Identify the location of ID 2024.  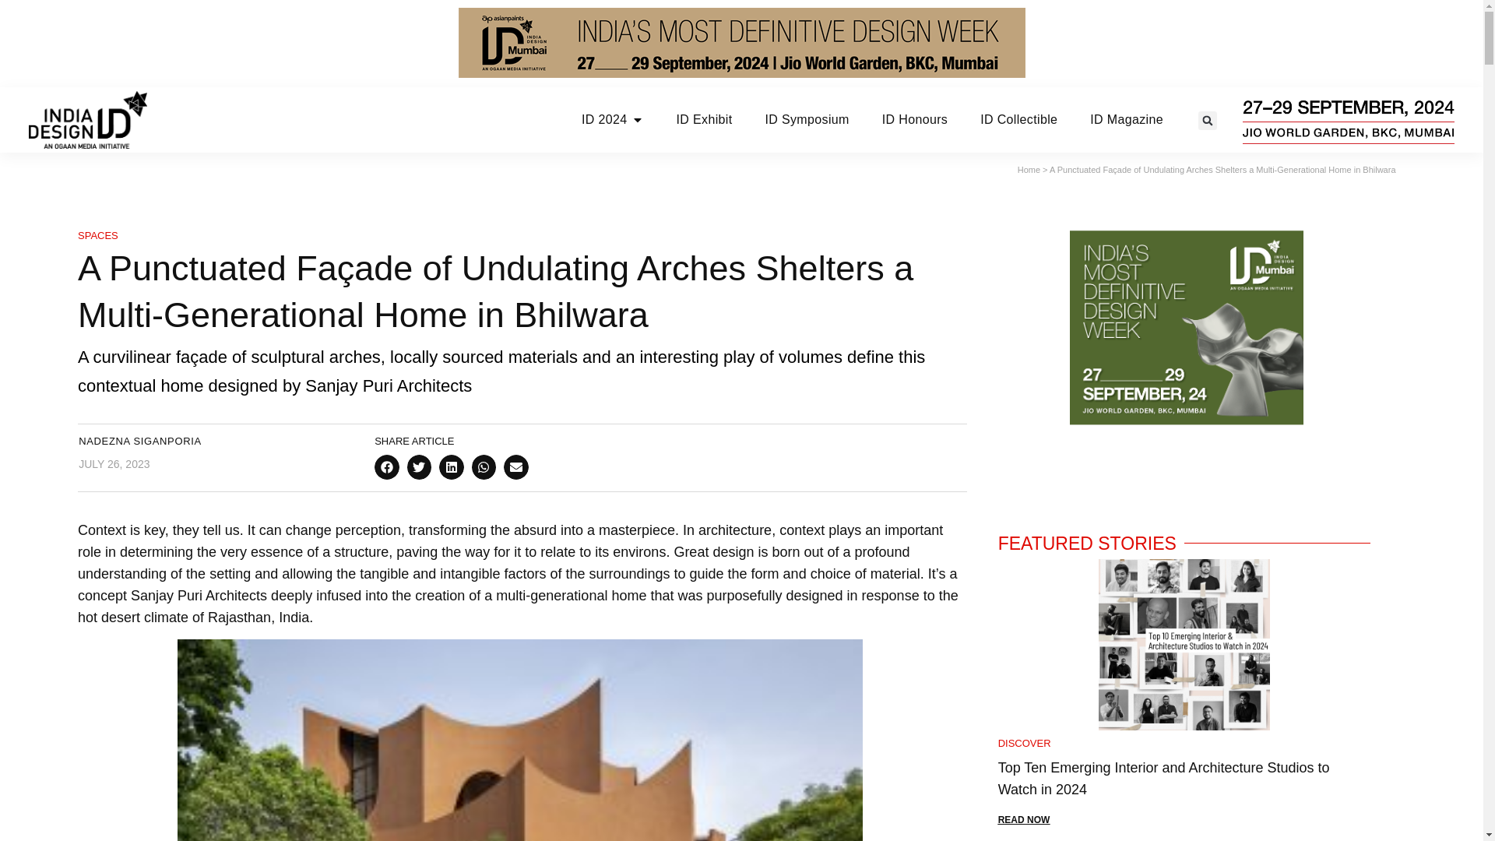
(604, 120).